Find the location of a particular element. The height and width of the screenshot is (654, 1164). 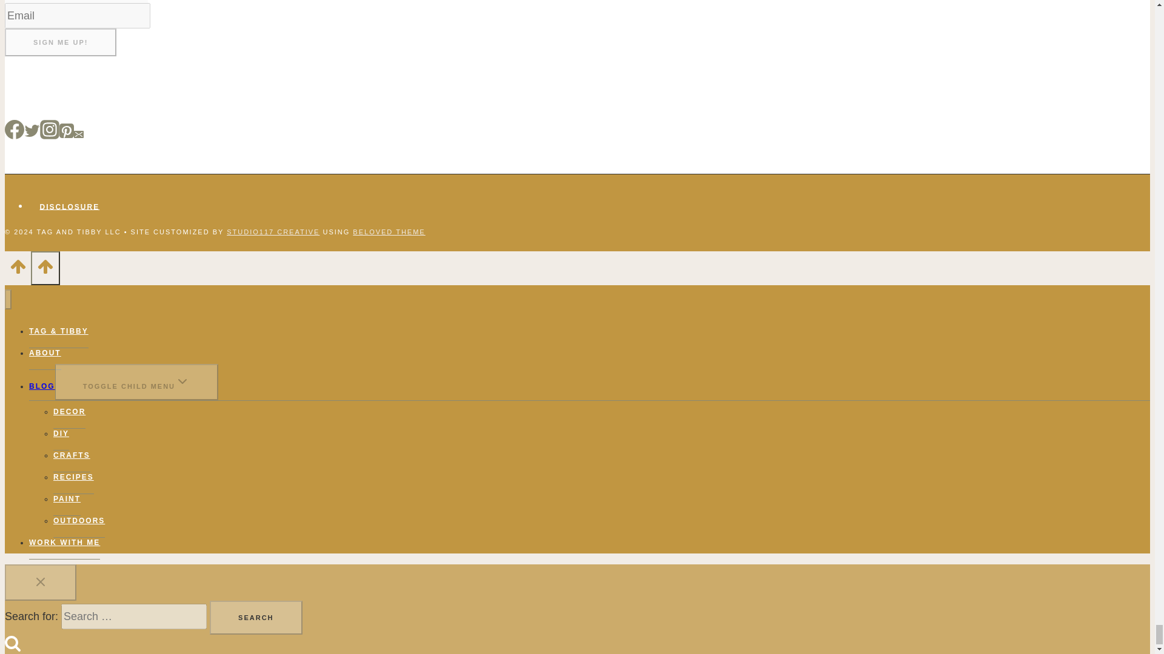

Search is located at coordinates (255, 618).